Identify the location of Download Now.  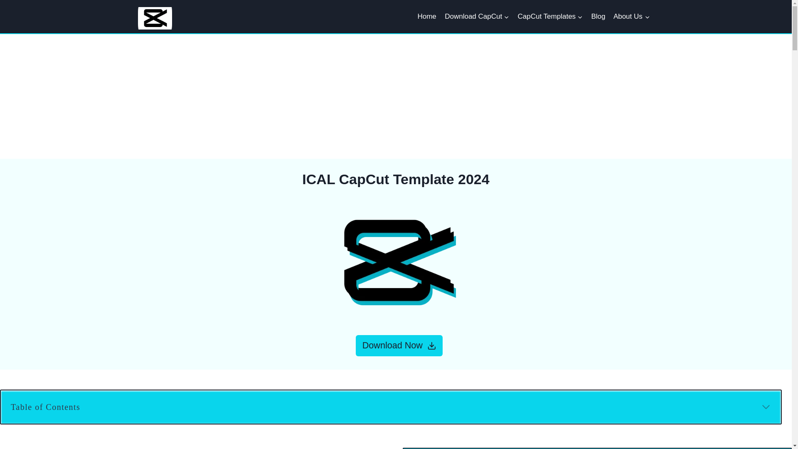
(399, 345).